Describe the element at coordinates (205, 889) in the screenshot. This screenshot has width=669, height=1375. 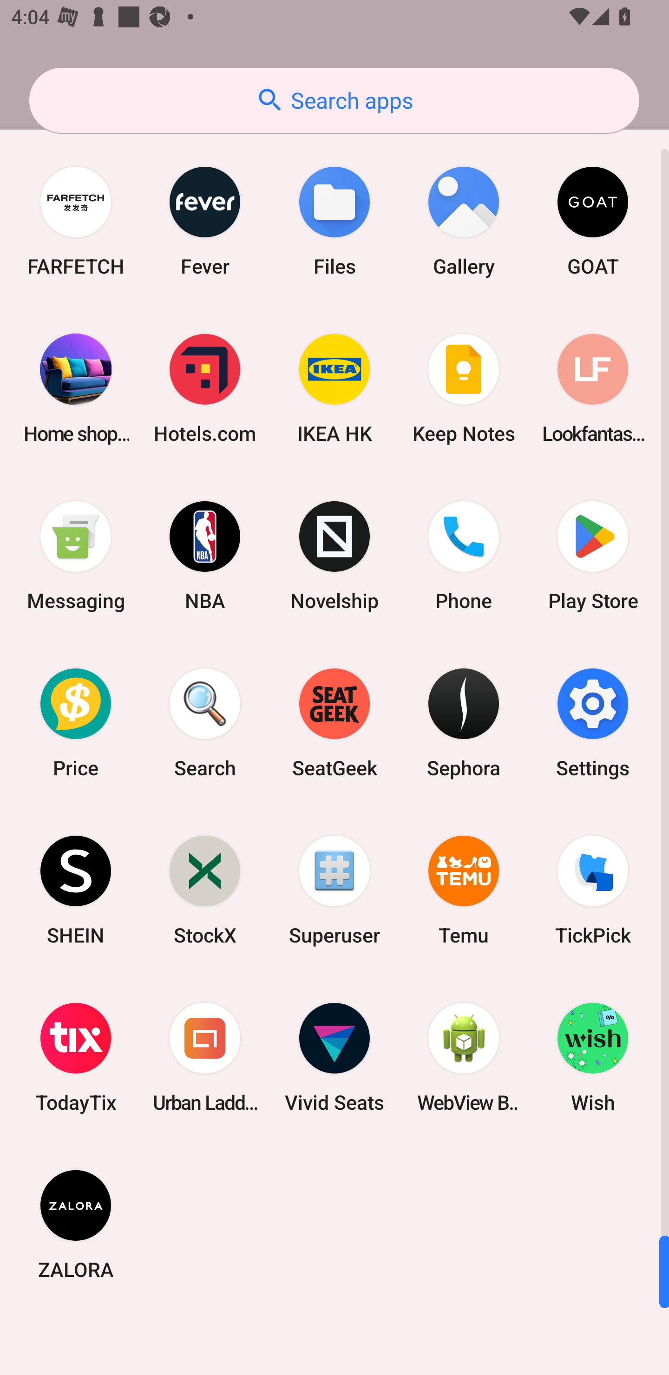
I see `StockX` at that location.